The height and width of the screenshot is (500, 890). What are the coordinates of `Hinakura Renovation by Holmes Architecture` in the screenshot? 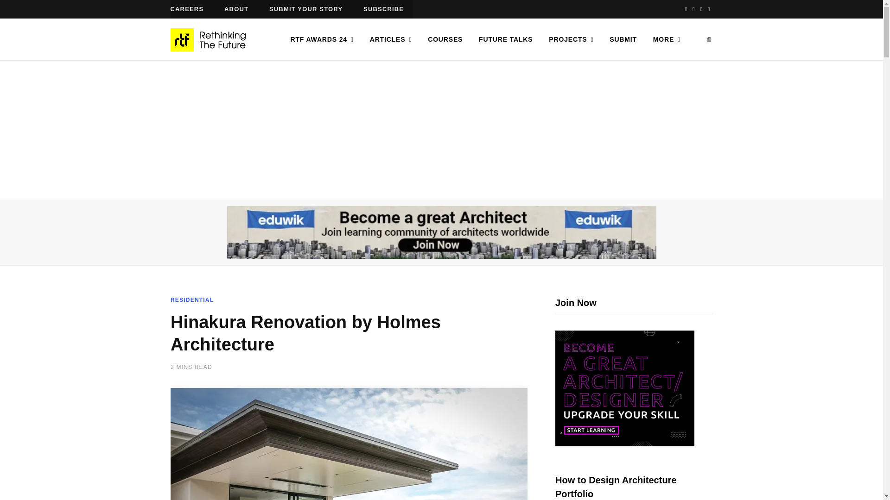 It's located at (349, 444).